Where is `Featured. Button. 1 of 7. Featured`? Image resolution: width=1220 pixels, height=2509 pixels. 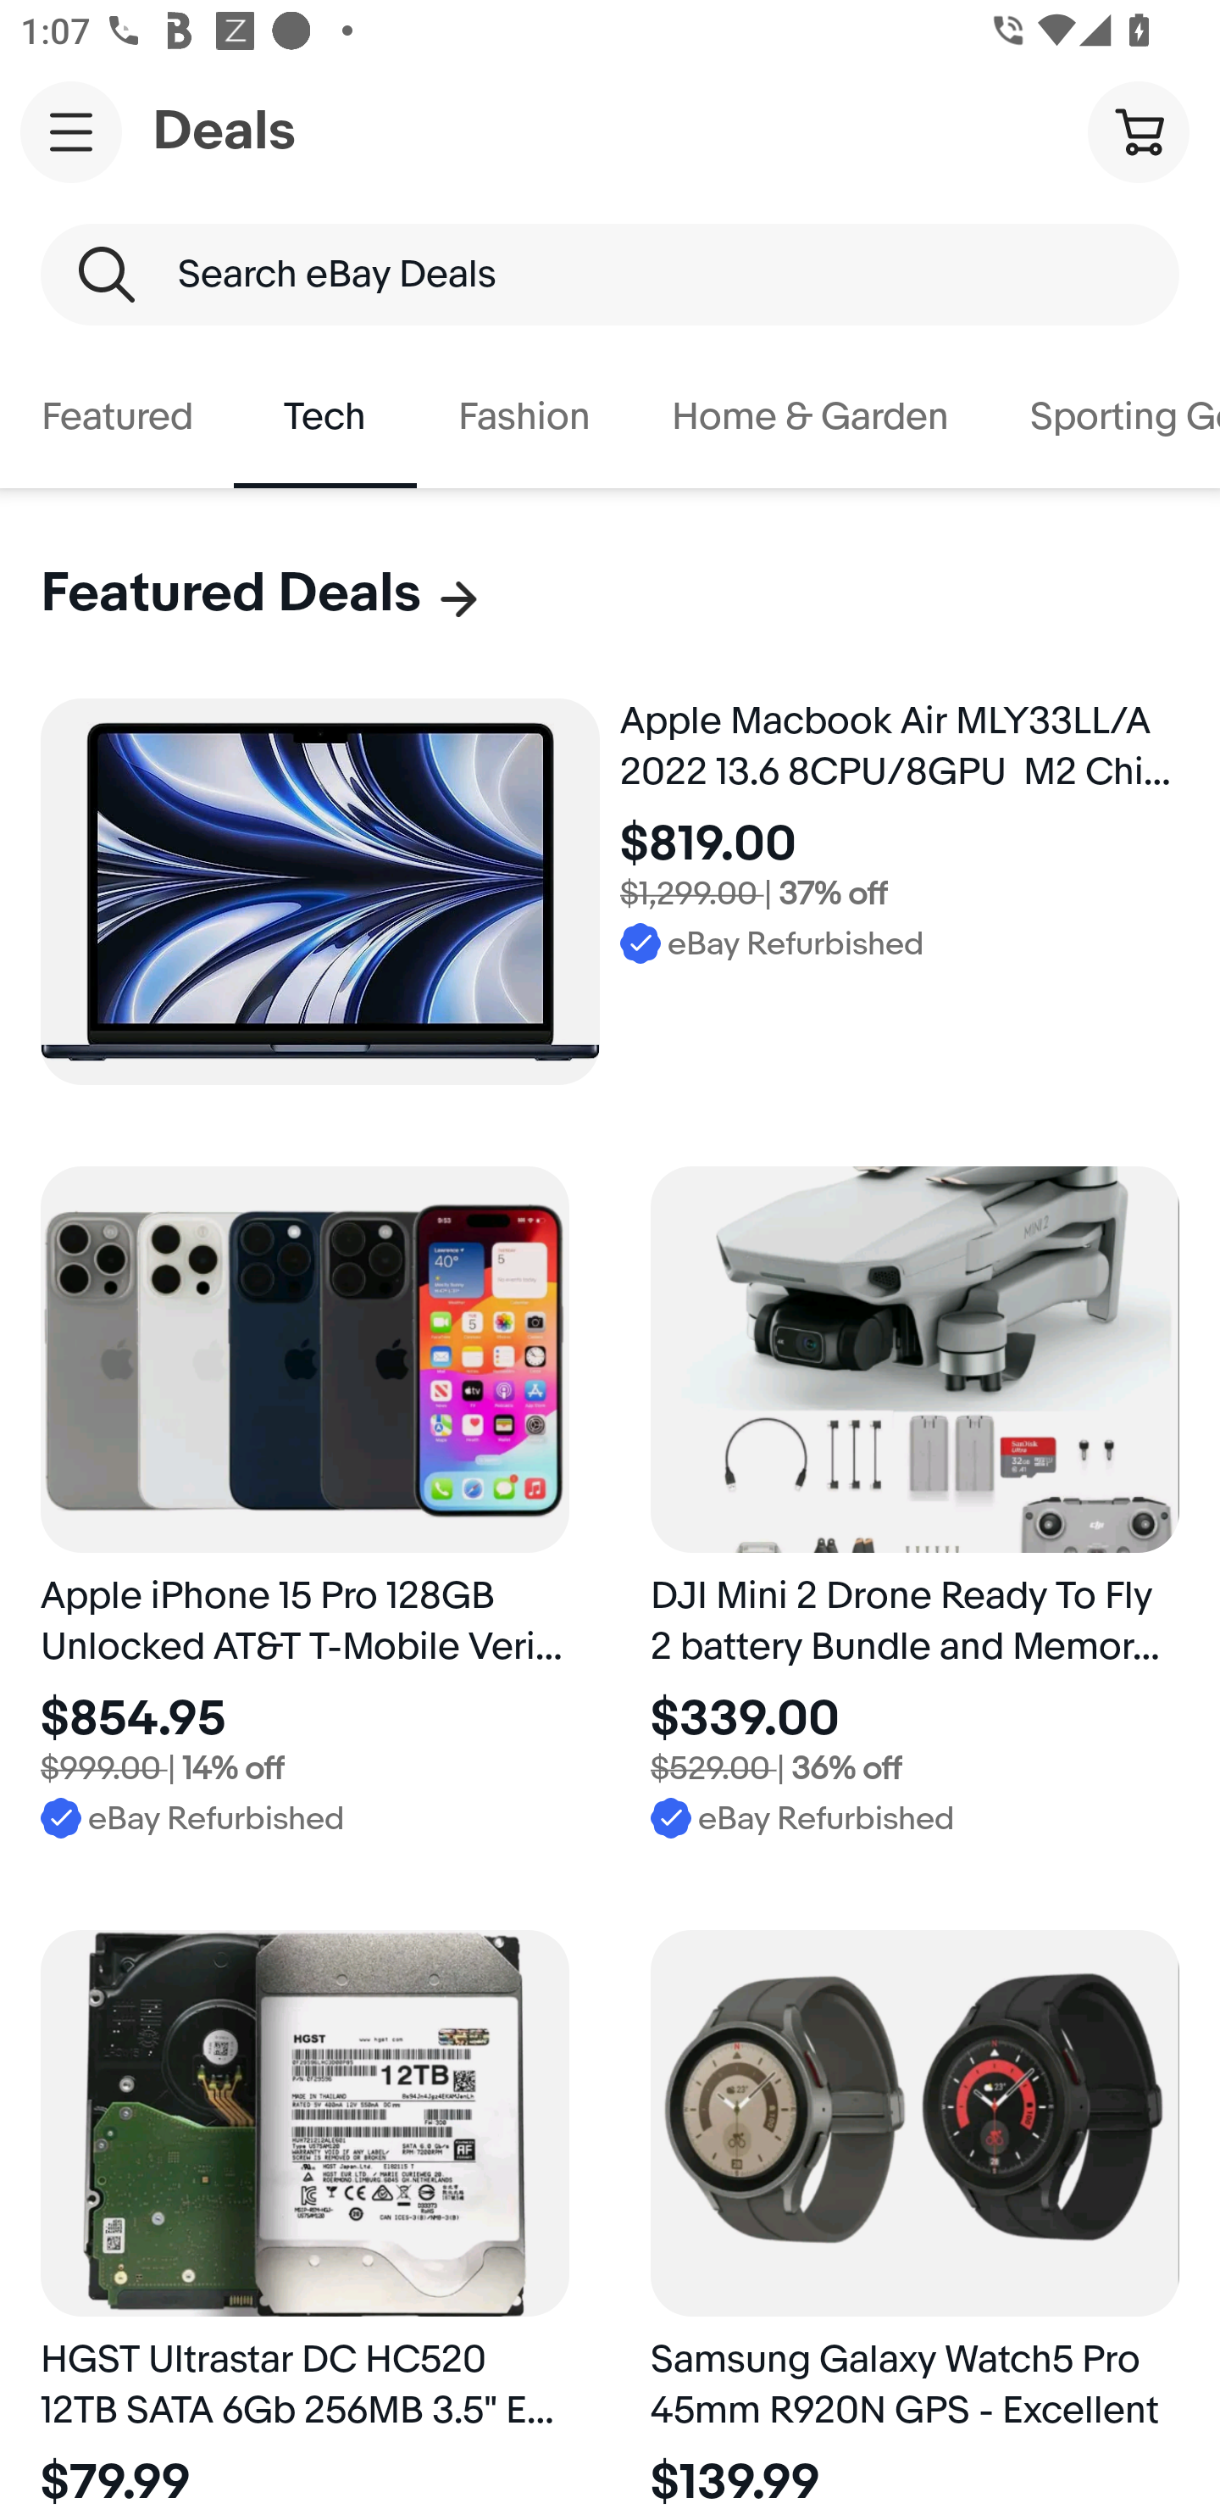 Featured. Button. 1 of 7. Featured is located at coordinates (117, 417).